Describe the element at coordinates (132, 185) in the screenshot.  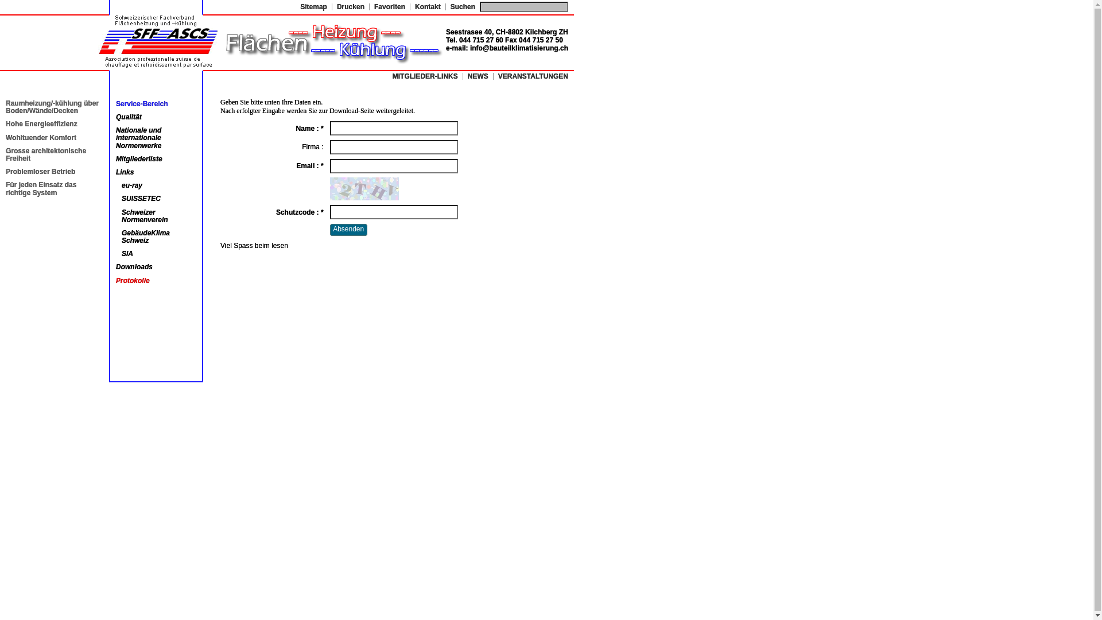
I see `eu-ray` at that location.